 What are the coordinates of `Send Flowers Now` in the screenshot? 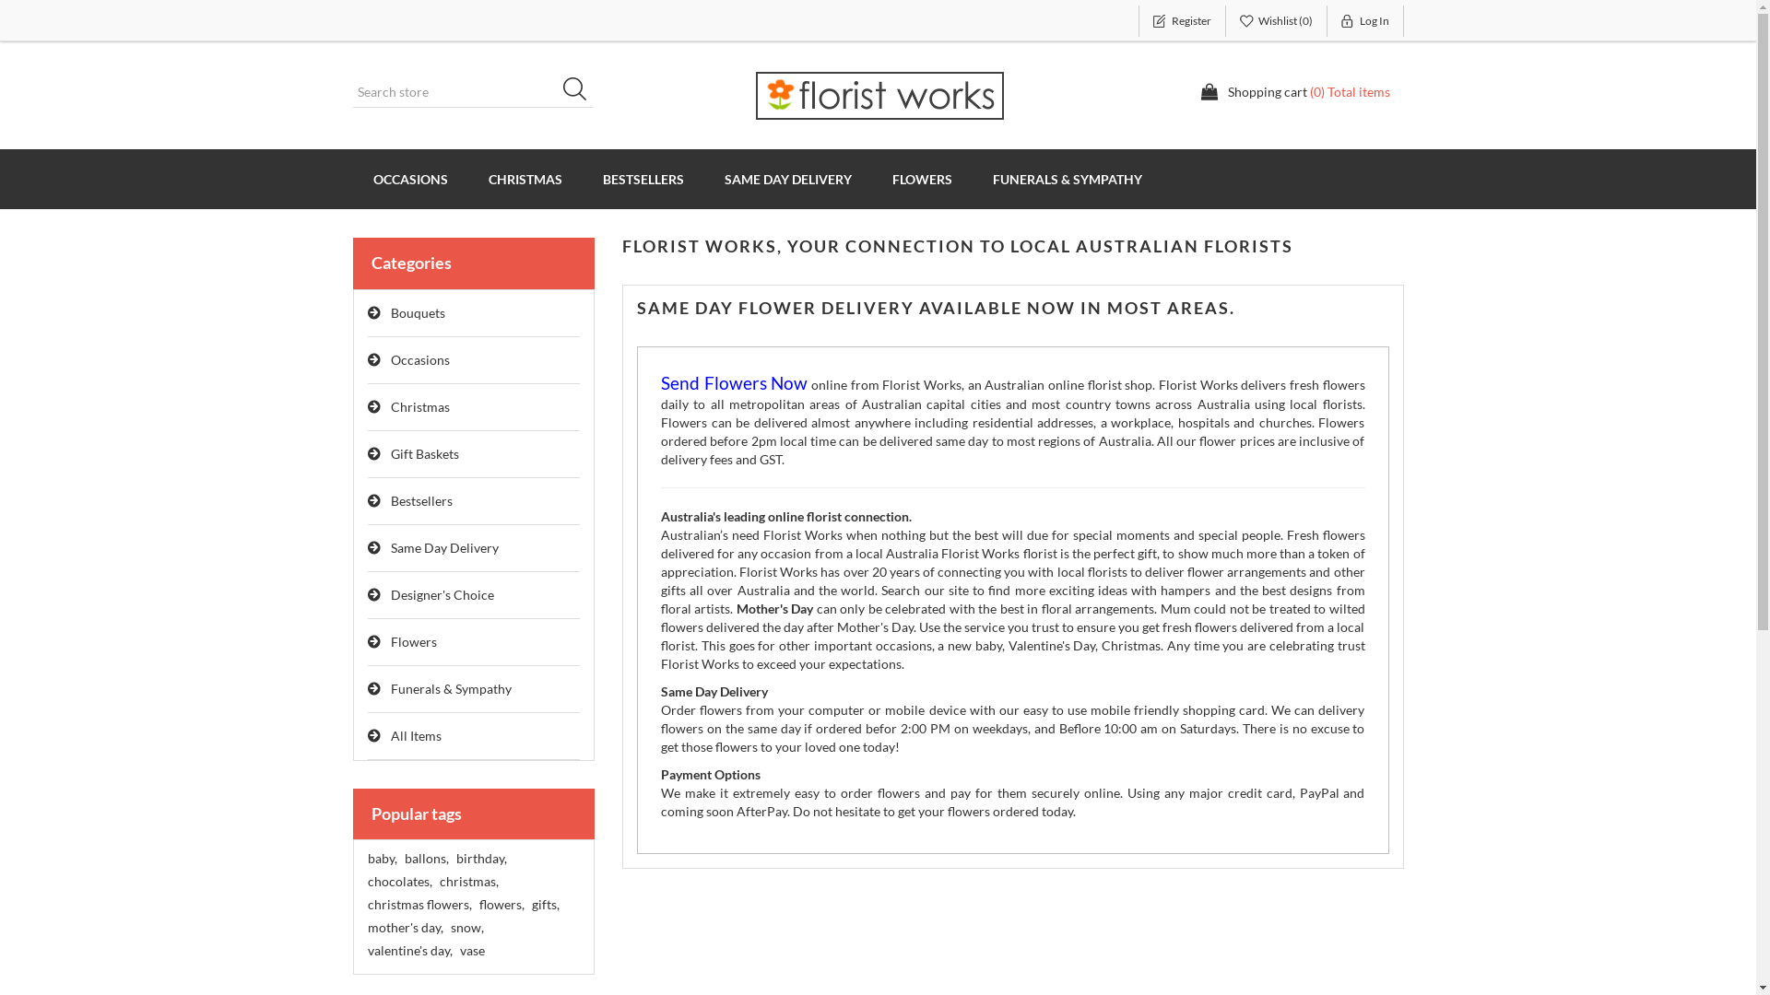 It's located at (734, 385).